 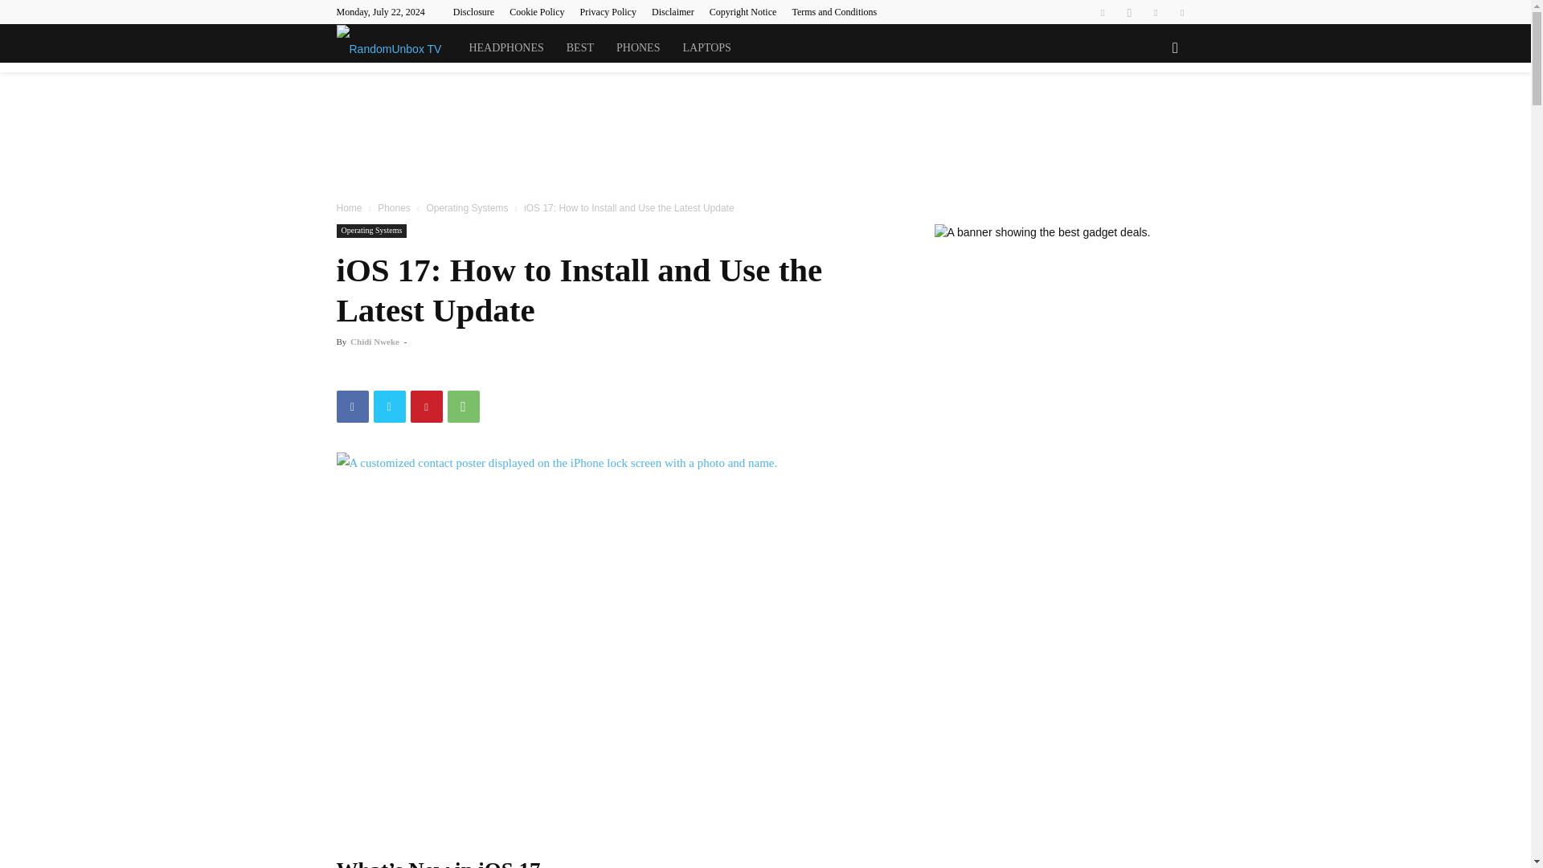 What do you see at coordinates (743, 11) in the screenshot?
I see `Copyright Notice` at bounding box center [743, 11].